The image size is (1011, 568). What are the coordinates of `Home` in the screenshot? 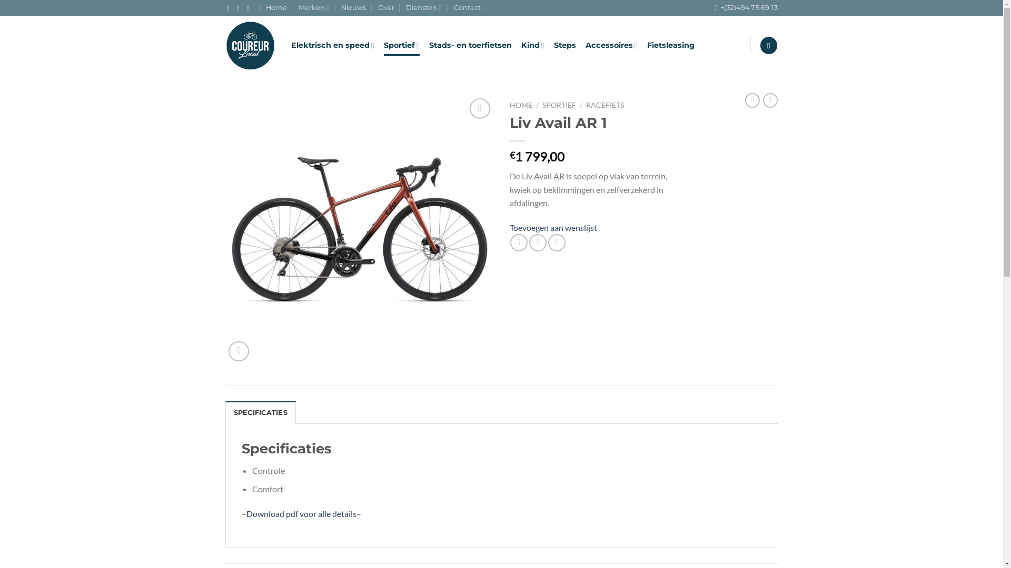 It's located at (276, 8).